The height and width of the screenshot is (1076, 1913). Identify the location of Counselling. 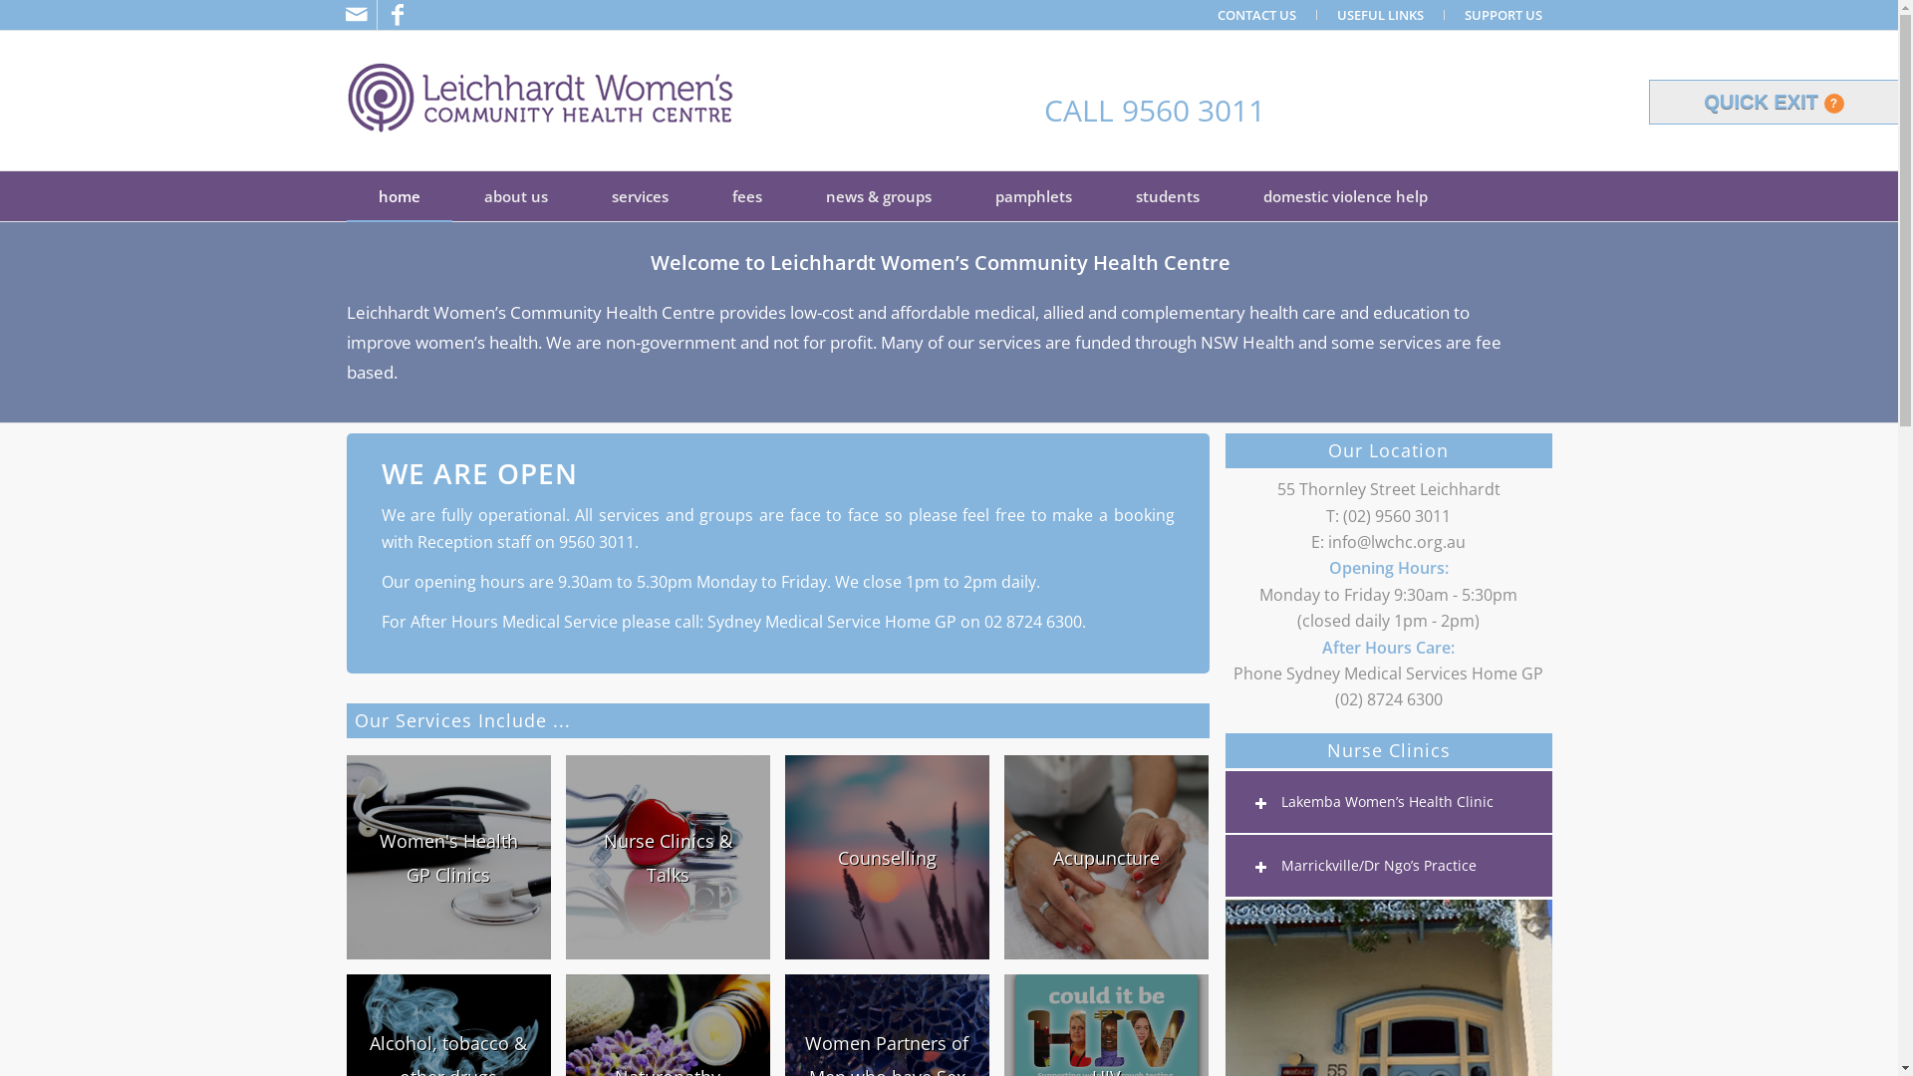
(895, 865).